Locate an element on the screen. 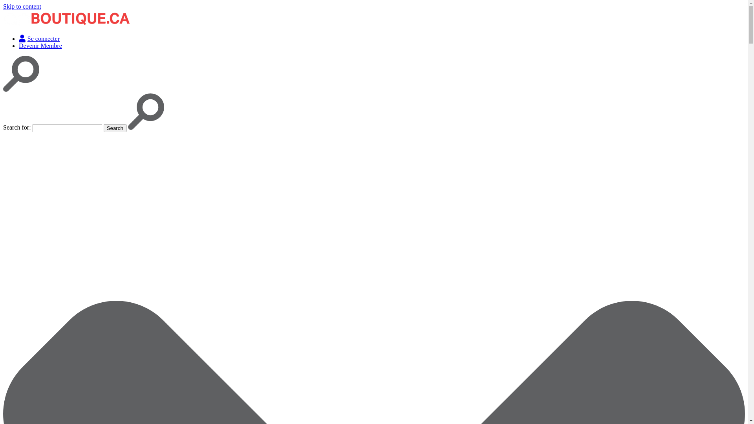 The image size is (754, 424). Se connecter is located at coordinates (39, 38).